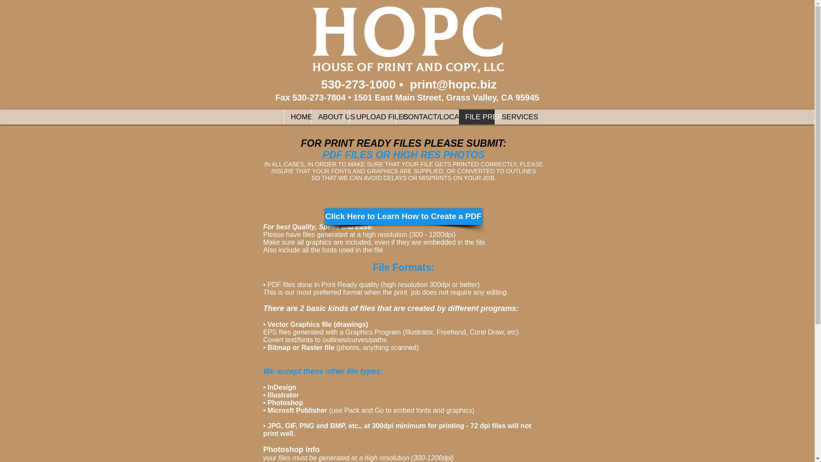 The height and width of the screenshot is (462, 821). Describe the element at coordinates (446, 98) in the screenshot. I see `1501 East Main Street, Grass Valley, CA 95945` at that location.